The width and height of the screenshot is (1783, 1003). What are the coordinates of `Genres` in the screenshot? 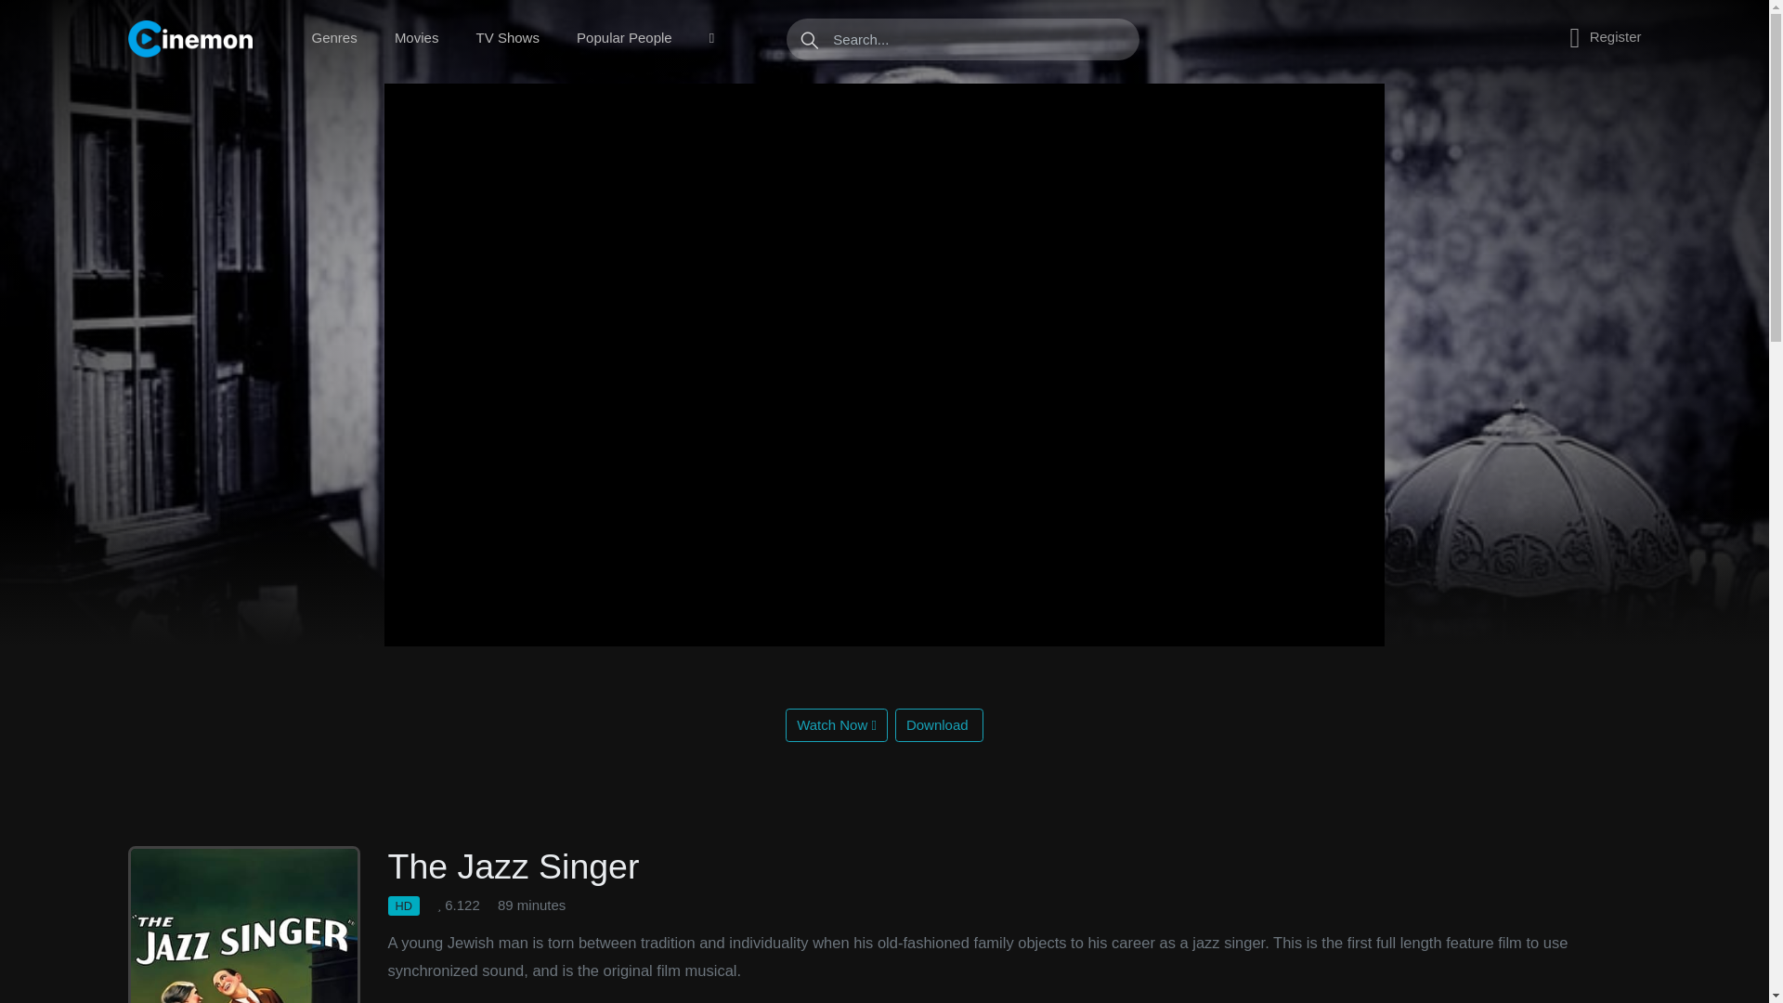 It's located at (334, 38).